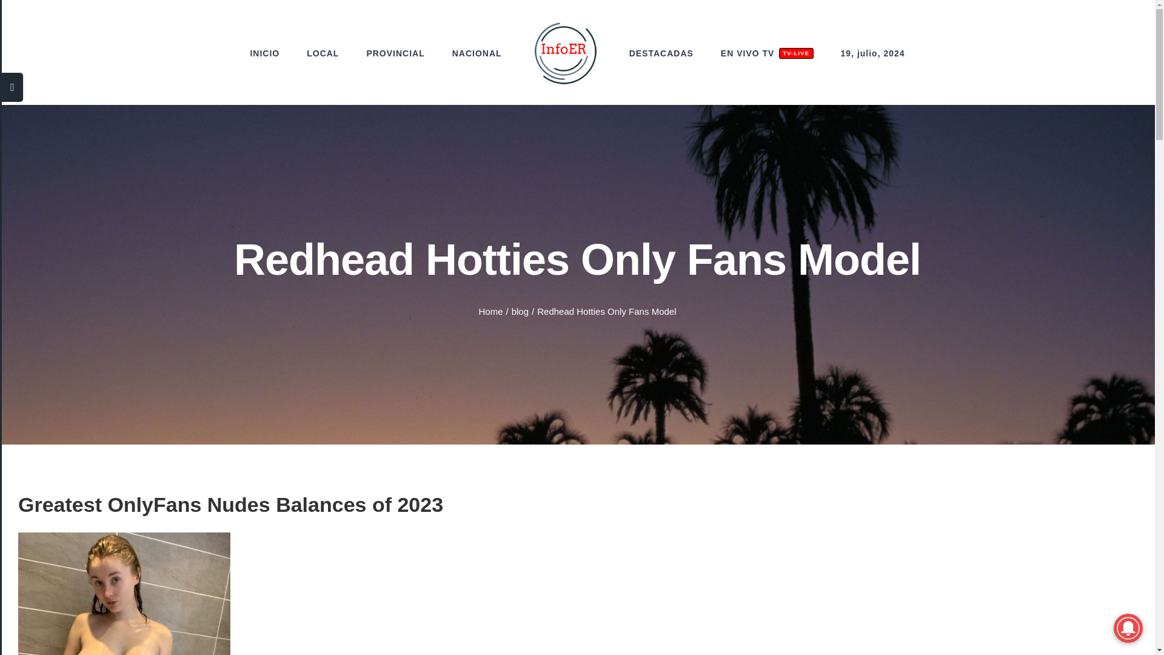 The width and height of the screenshot is (1164, 655). What do you see at coordinates (477, 53) in the screenshot?
I see `NACIONAL` at bounding box center [477, 53].